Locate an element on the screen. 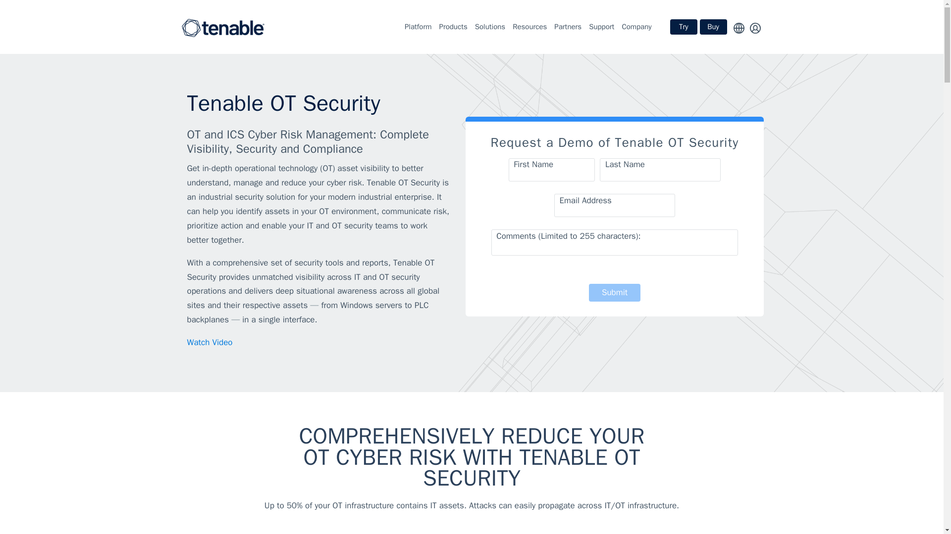 This screenshot has height=534, width=951. Platform is located at coordinates (418, 27).